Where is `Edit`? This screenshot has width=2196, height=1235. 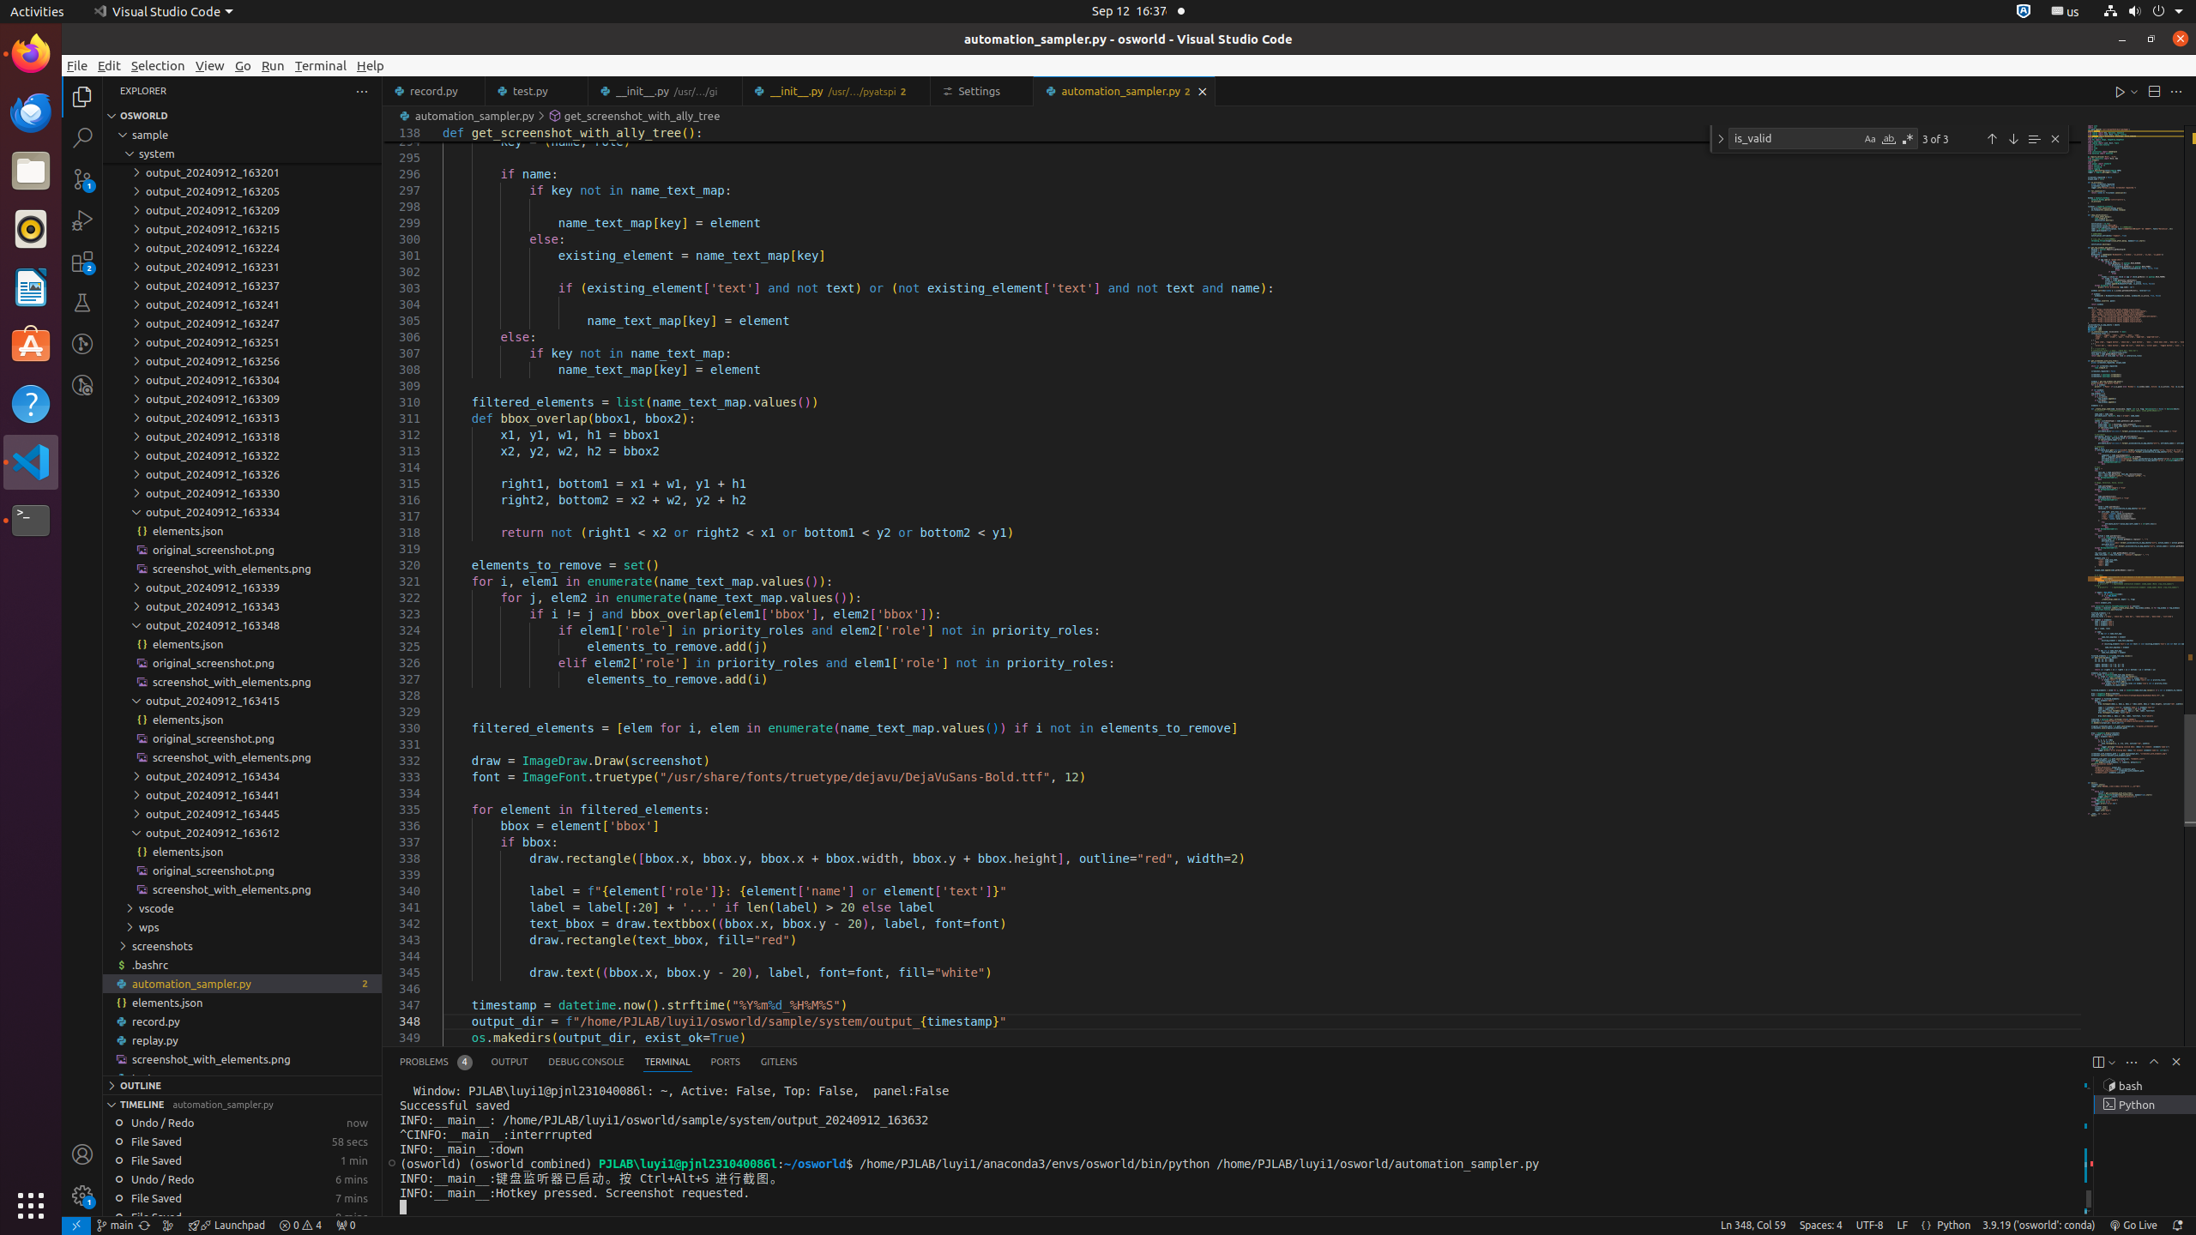
Edit is located at coordinates (110, 65).